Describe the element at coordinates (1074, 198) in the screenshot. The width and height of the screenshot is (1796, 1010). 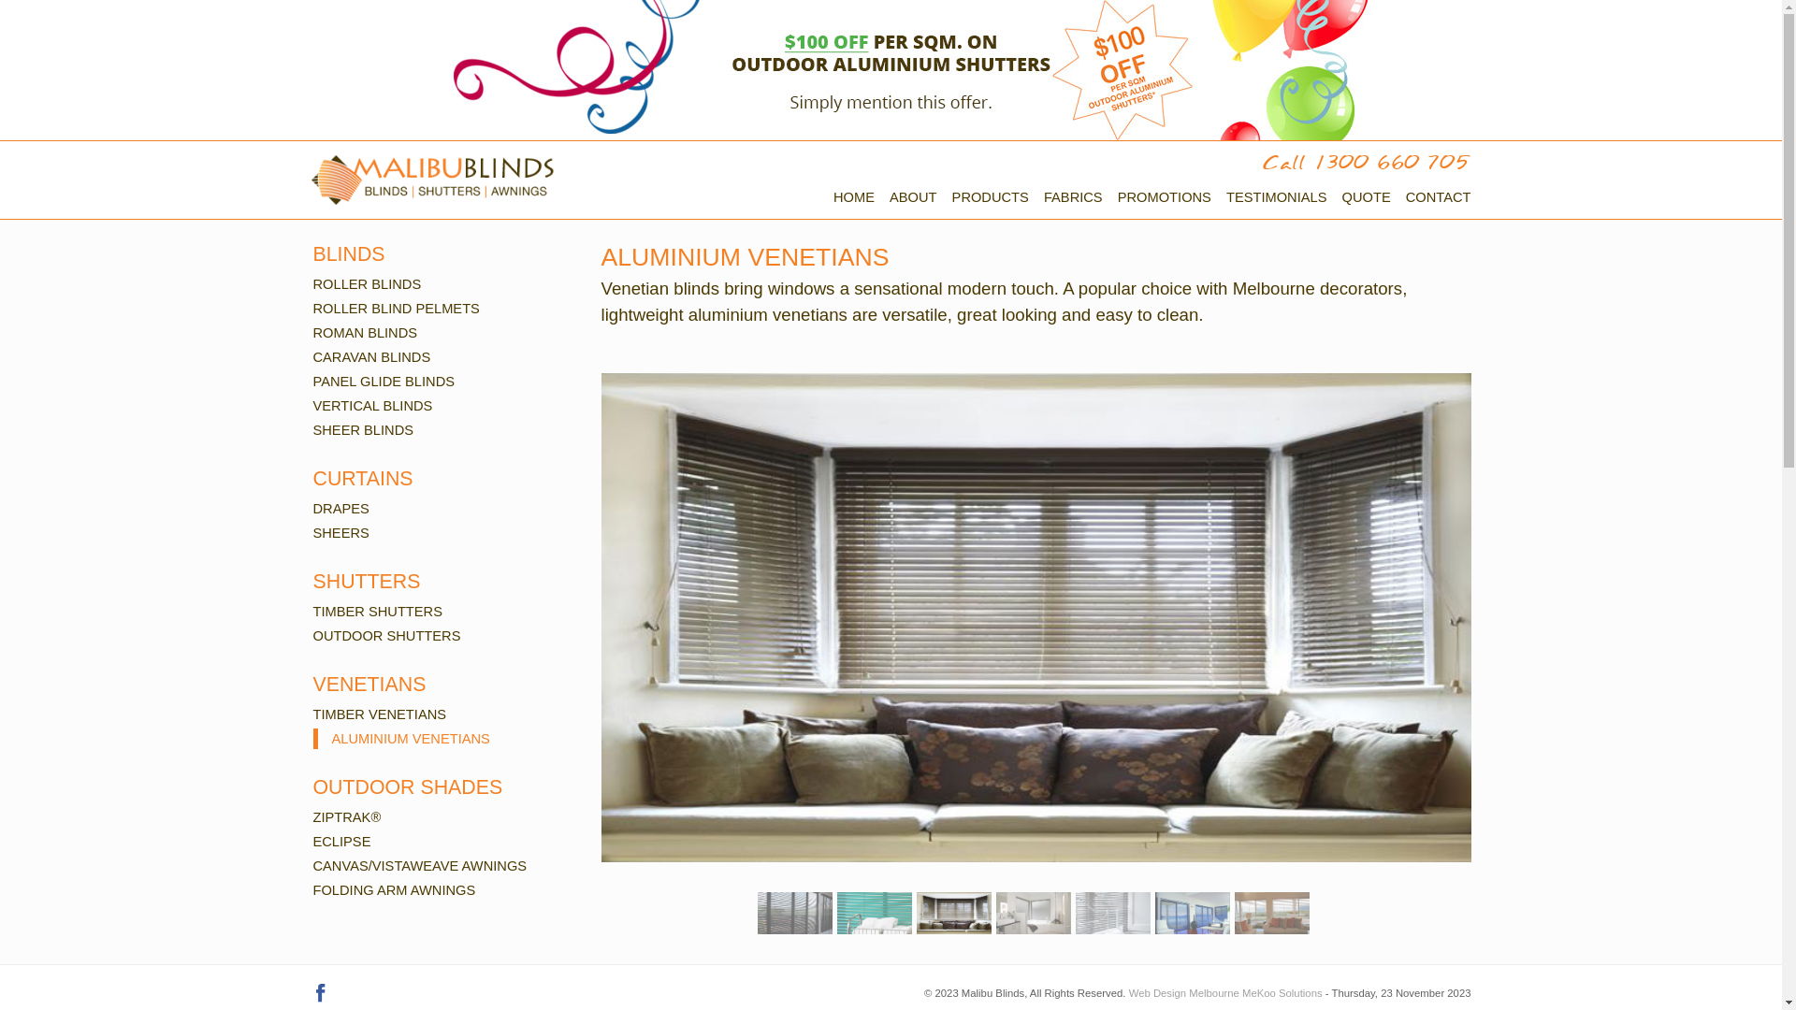
I see `FABRICS` at that location.